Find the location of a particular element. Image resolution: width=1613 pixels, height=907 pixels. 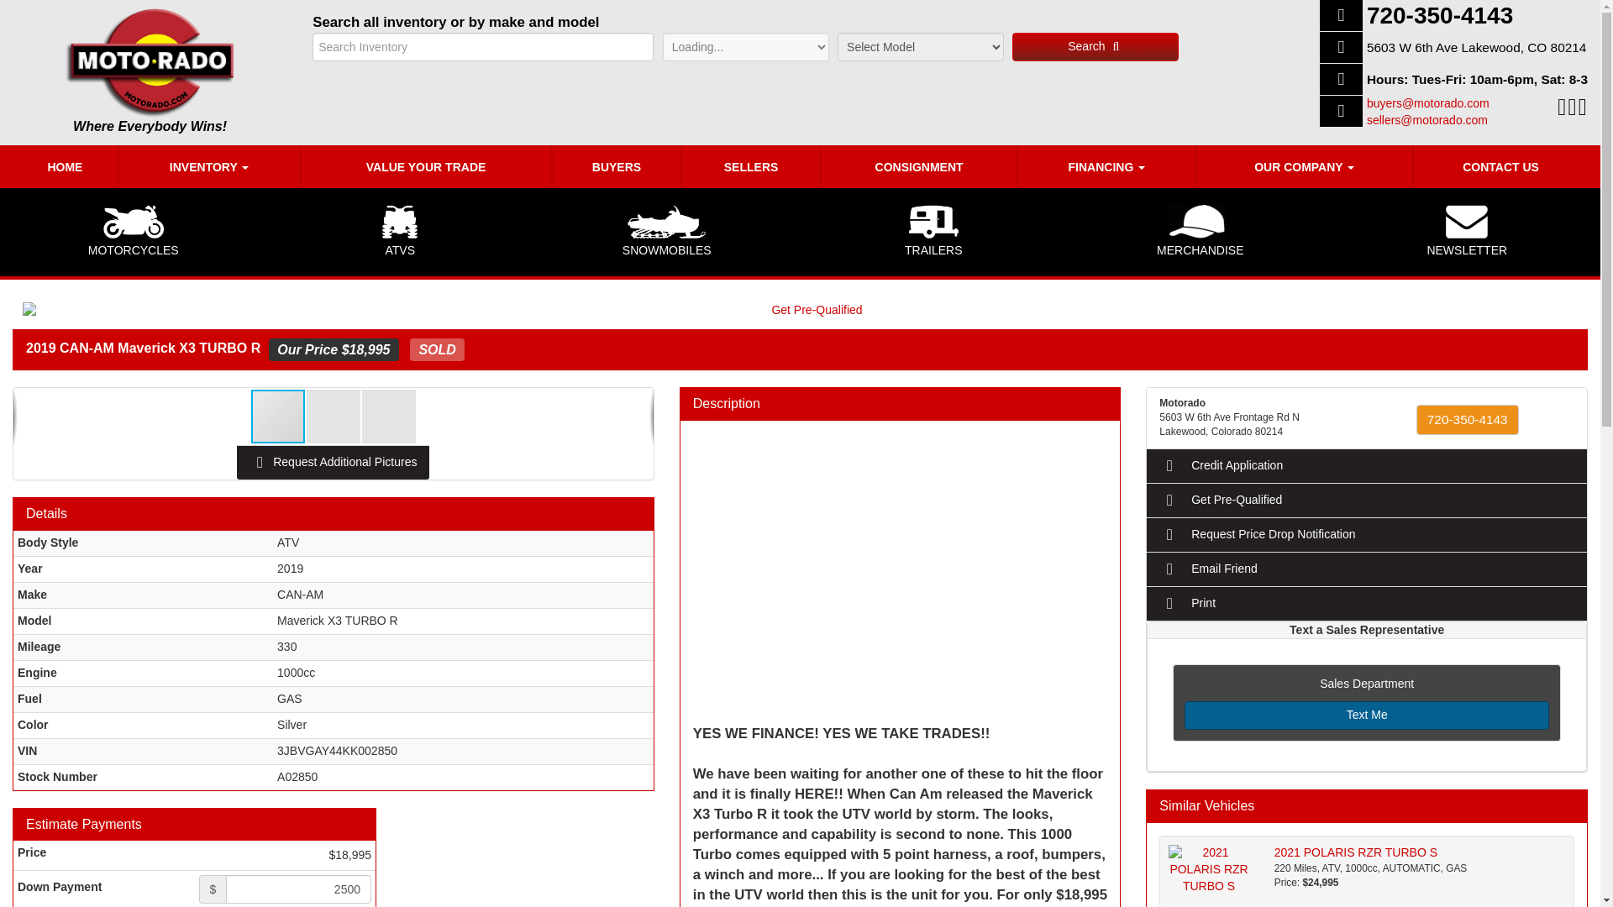

INVENTORY is located at coordinates (210, 166).